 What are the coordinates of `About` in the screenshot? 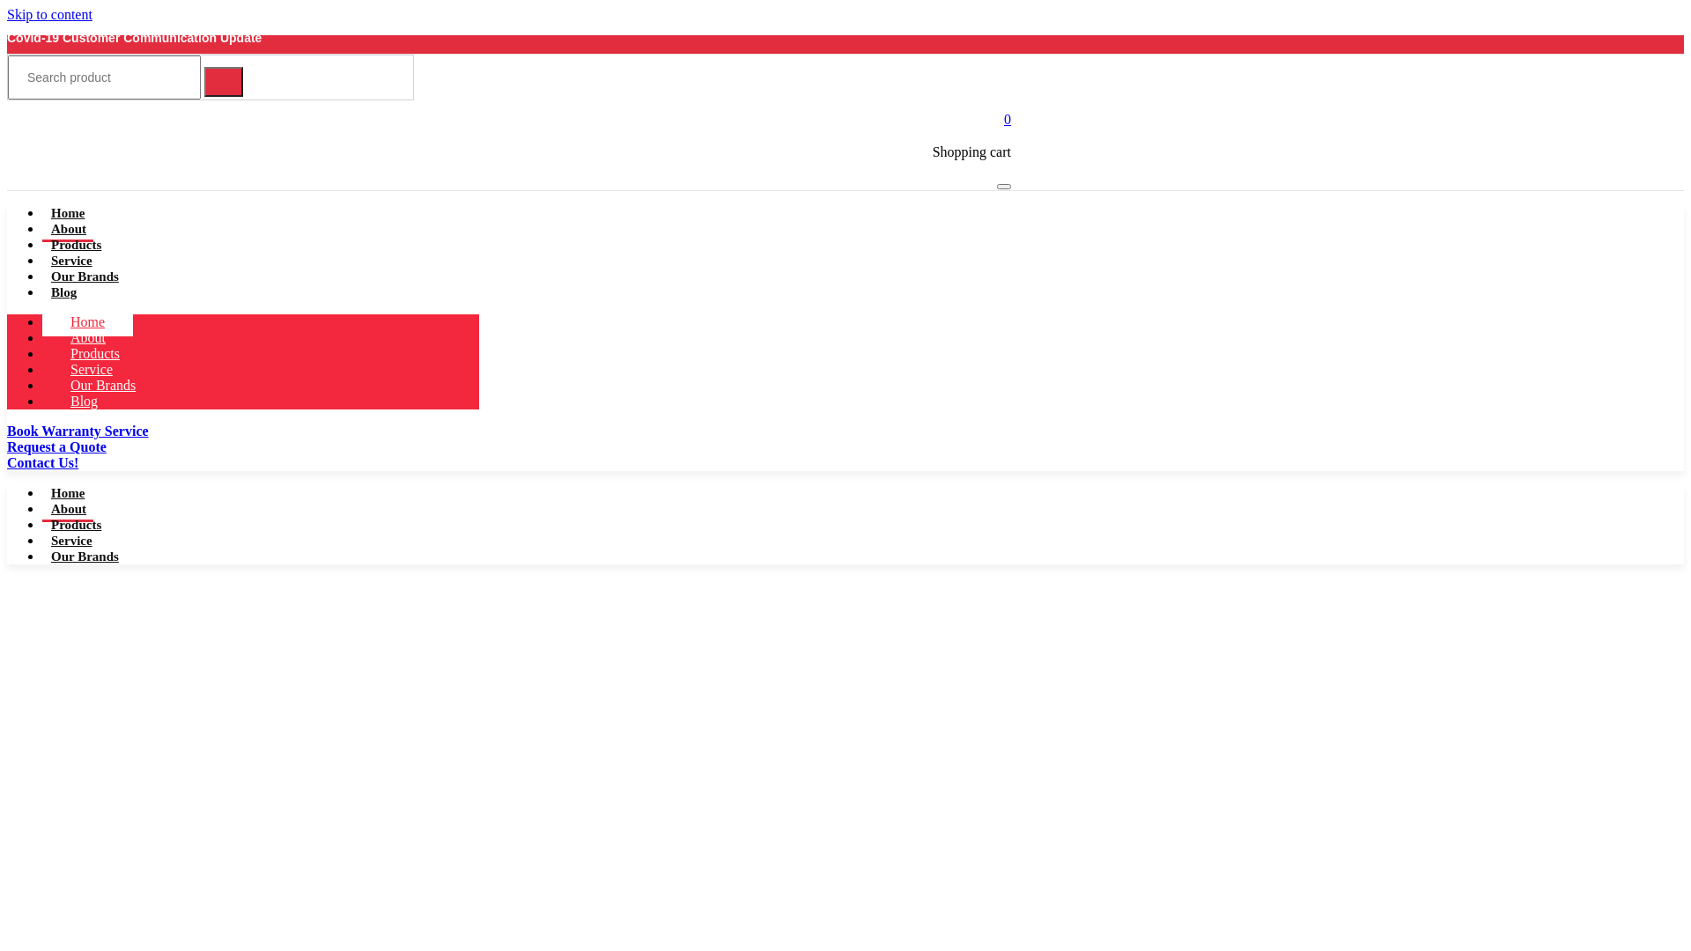 It's located at (69, 229).